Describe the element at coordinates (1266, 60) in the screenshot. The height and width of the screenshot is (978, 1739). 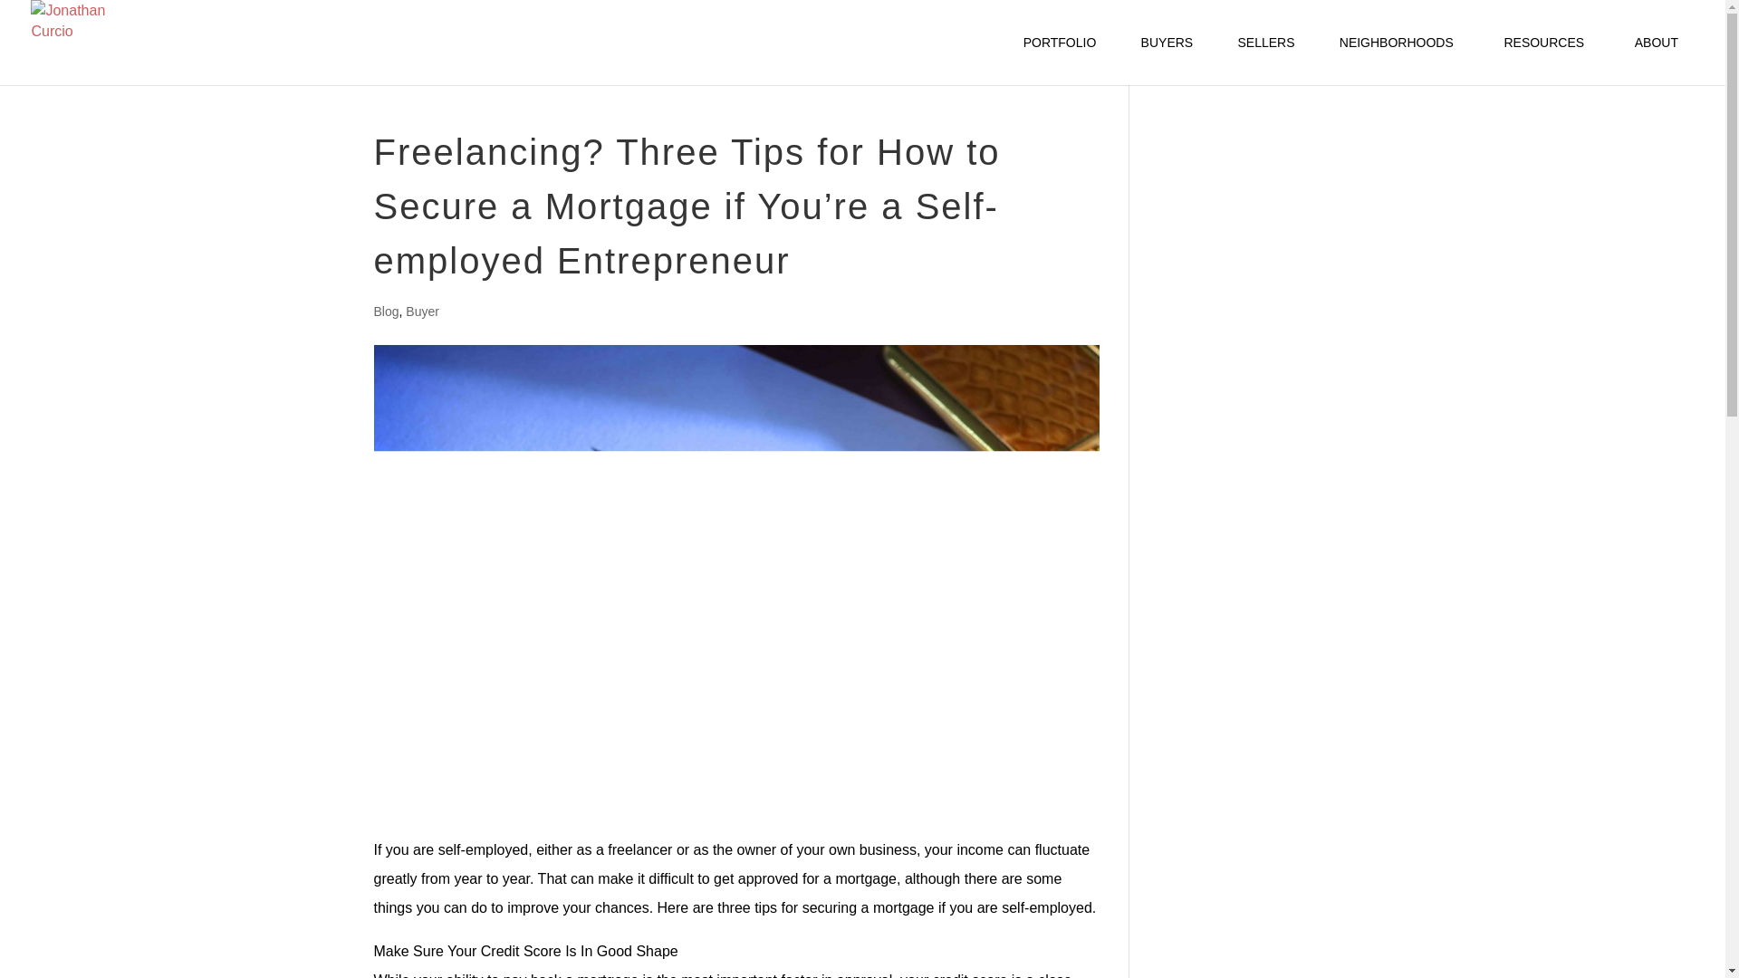
I see `SELLERS` at that location.